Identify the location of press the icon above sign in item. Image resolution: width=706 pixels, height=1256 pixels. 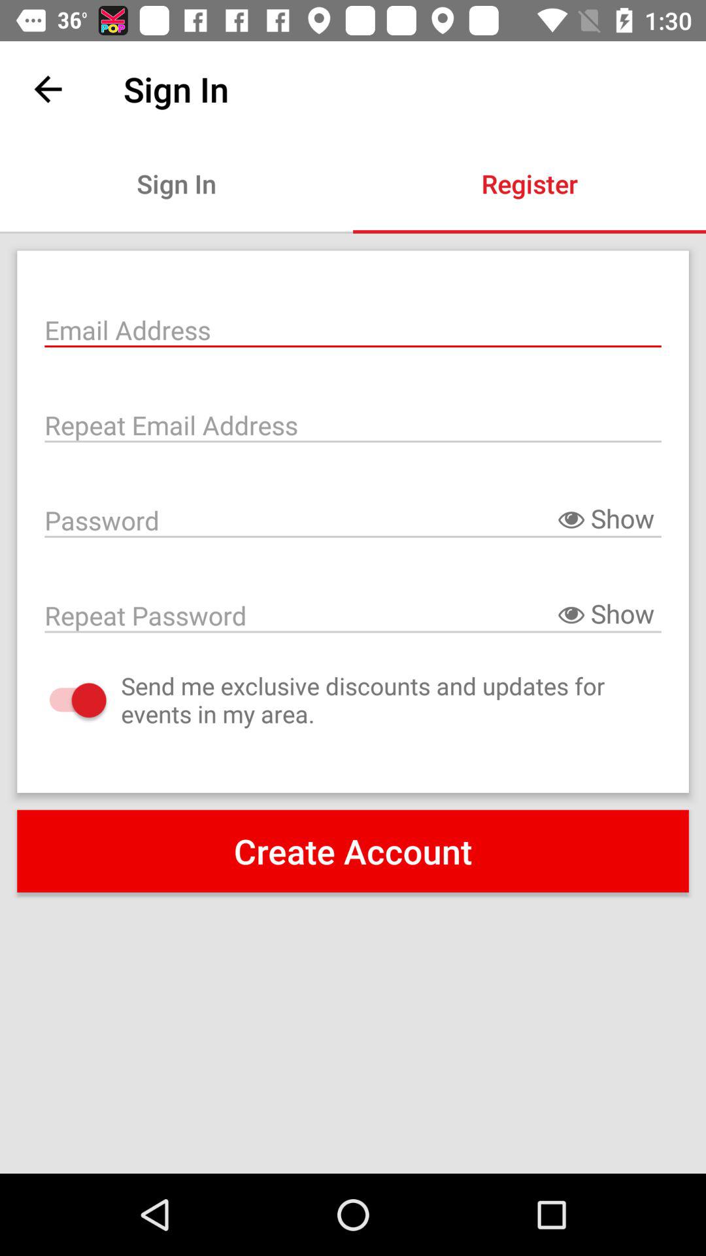
(48, 89).